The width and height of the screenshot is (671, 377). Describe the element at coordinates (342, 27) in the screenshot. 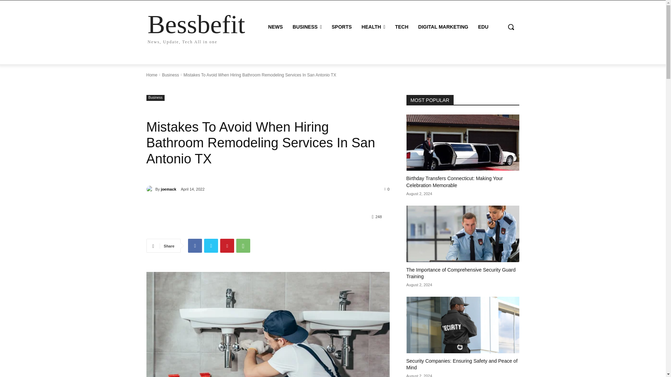

I see `SPORTS` at that location.